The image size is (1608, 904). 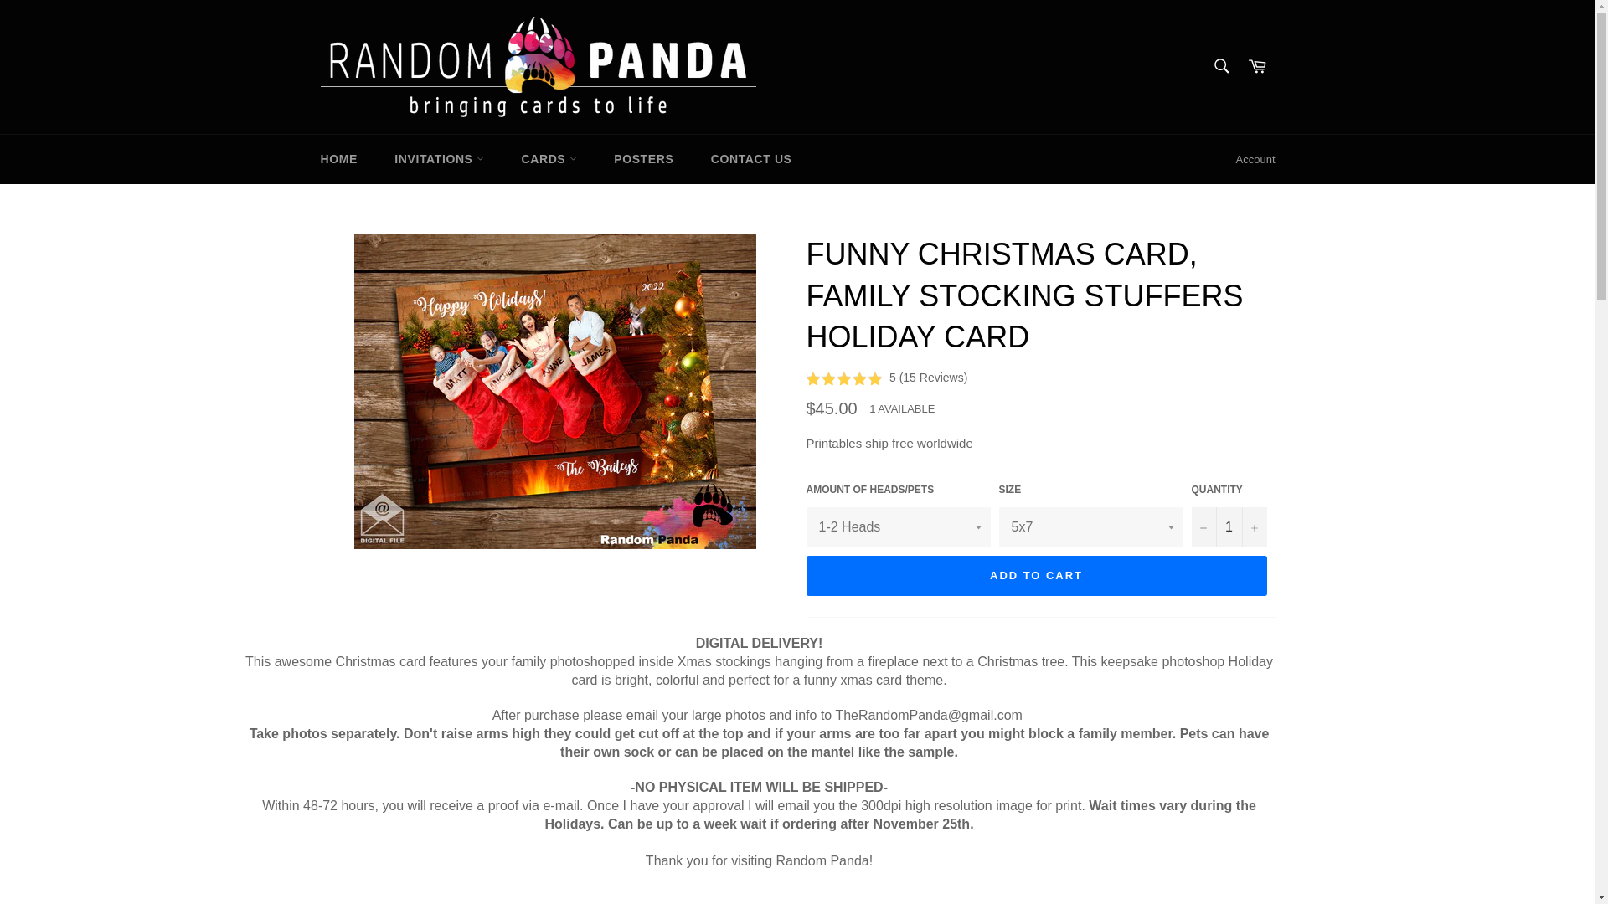 I want to click on INVITATIONS, so click(x=439, y=159).